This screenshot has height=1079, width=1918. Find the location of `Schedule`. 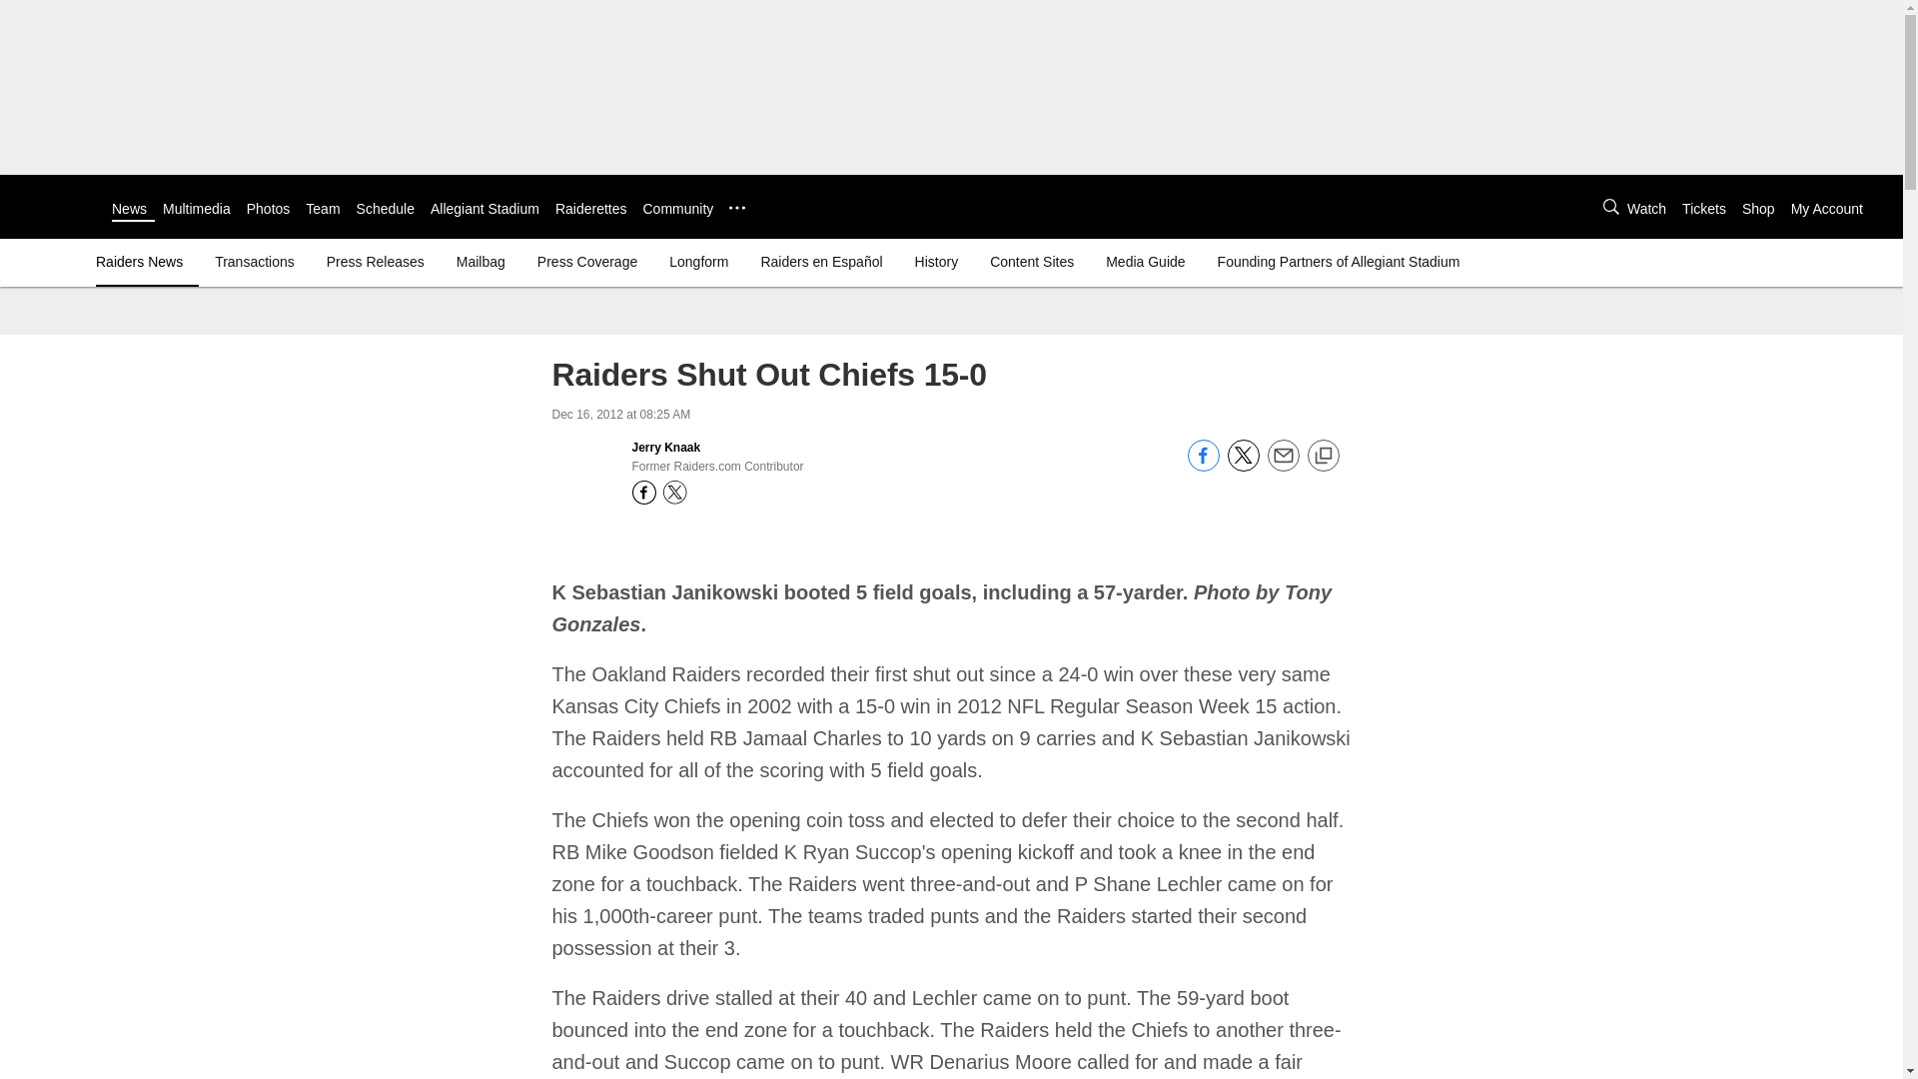

Schedule is located at coordinates (386, 208).